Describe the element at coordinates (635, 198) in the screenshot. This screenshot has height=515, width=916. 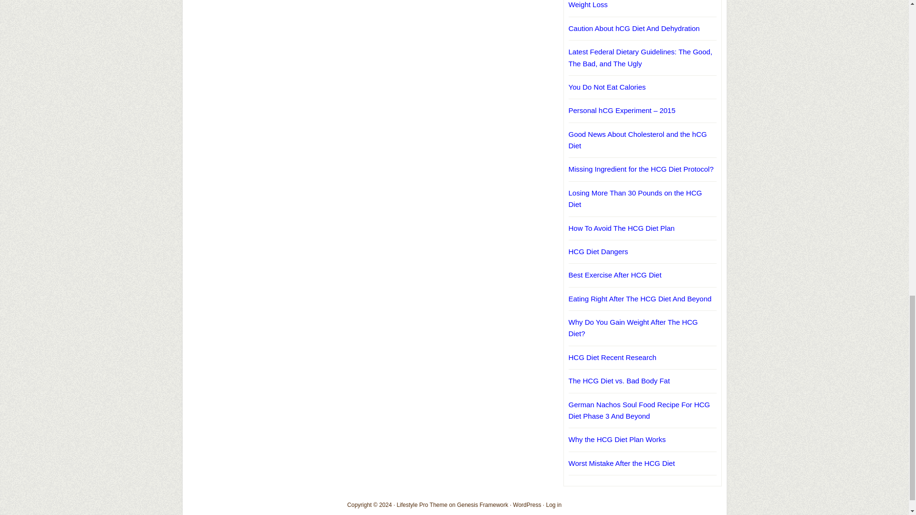
I see `Losing More Than 30 Pounds on the HCG Diet` at that location.